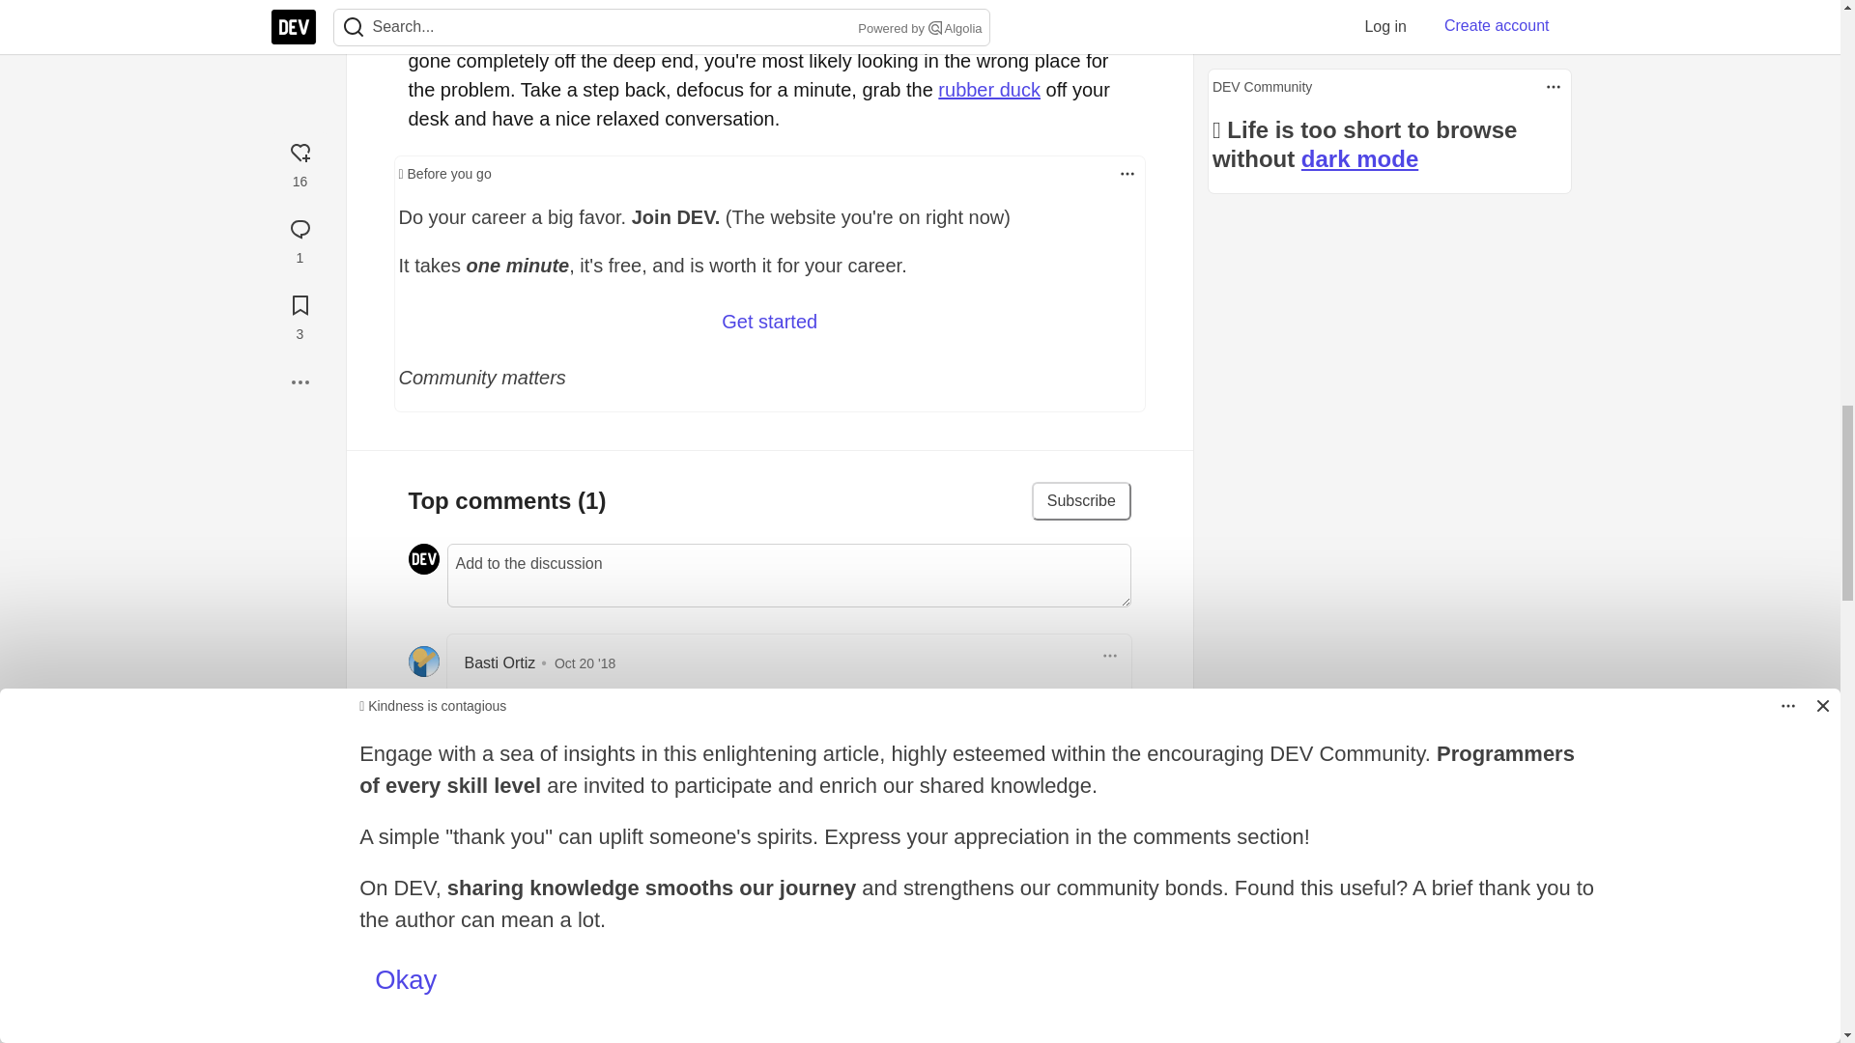 The height and width of the screenshot is (1043, 1855). I want to click on Dropdown menu, so click(1109, 656).